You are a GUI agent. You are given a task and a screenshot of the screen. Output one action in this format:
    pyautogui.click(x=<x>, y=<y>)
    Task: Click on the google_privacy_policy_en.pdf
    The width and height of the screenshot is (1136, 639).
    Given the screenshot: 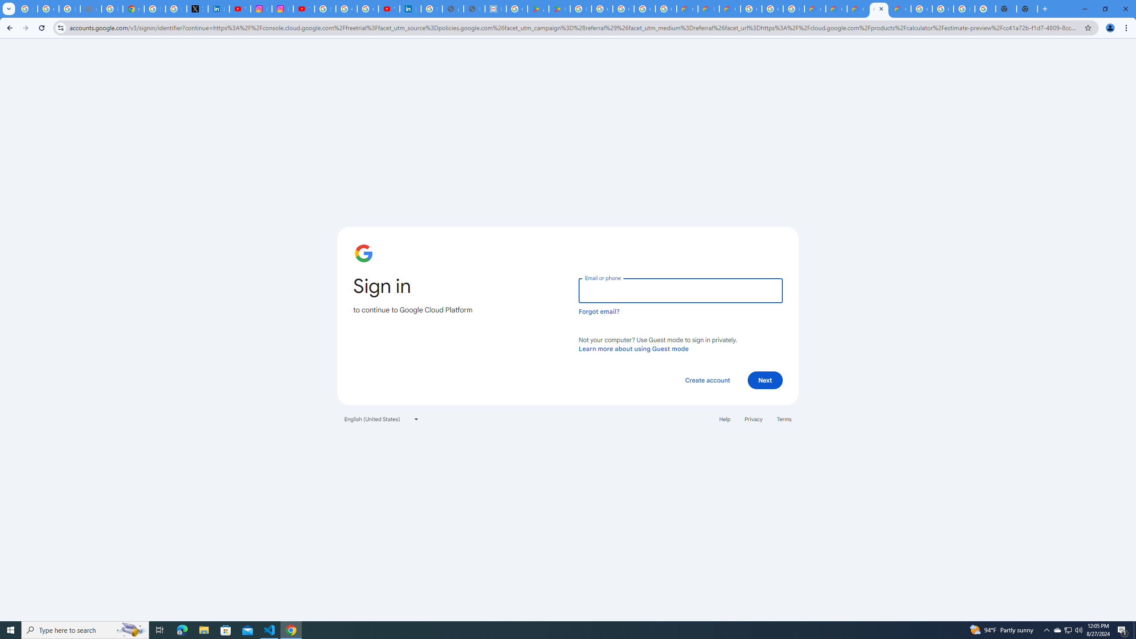 What is the action you would take?
    pyautogui.click(x=453, y=9)
    